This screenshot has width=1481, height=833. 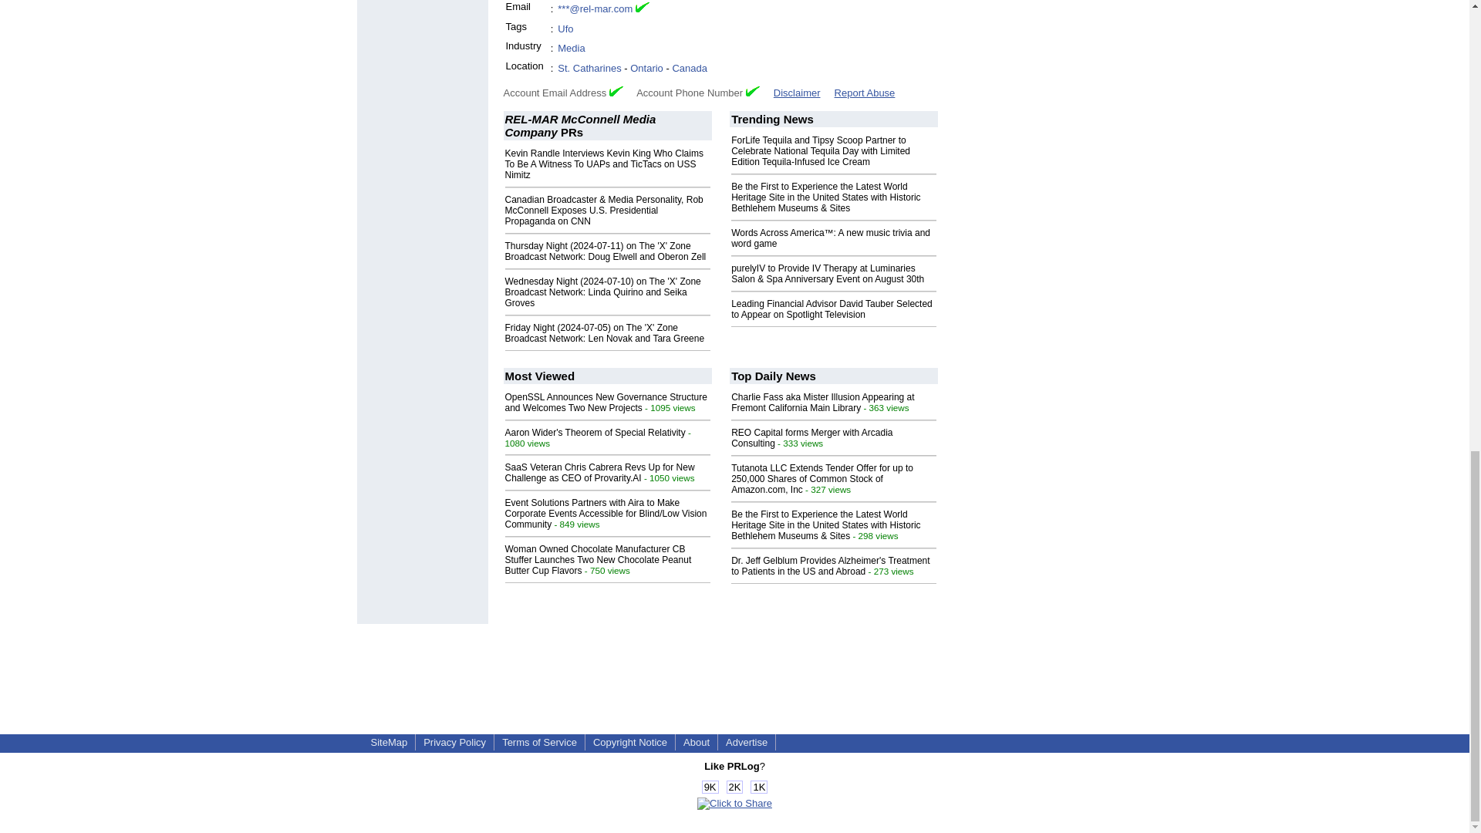 What do you see at coordinates (642, 9) in the screenshot?
I see `Email Verified` at bounding box center [642, 9].